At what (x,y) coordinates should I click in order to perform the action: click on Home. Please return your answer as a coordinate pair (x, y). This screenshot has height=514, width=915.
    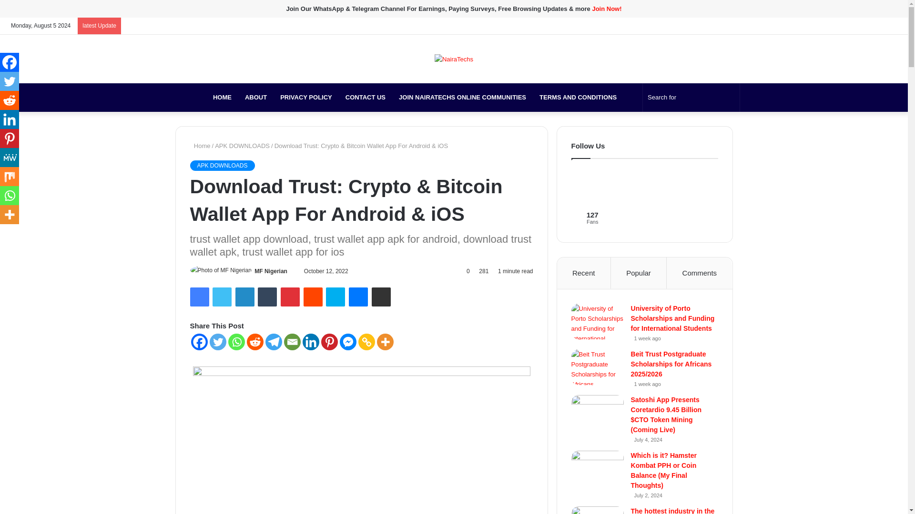
    Looking at the image, I should click on (200, 146).